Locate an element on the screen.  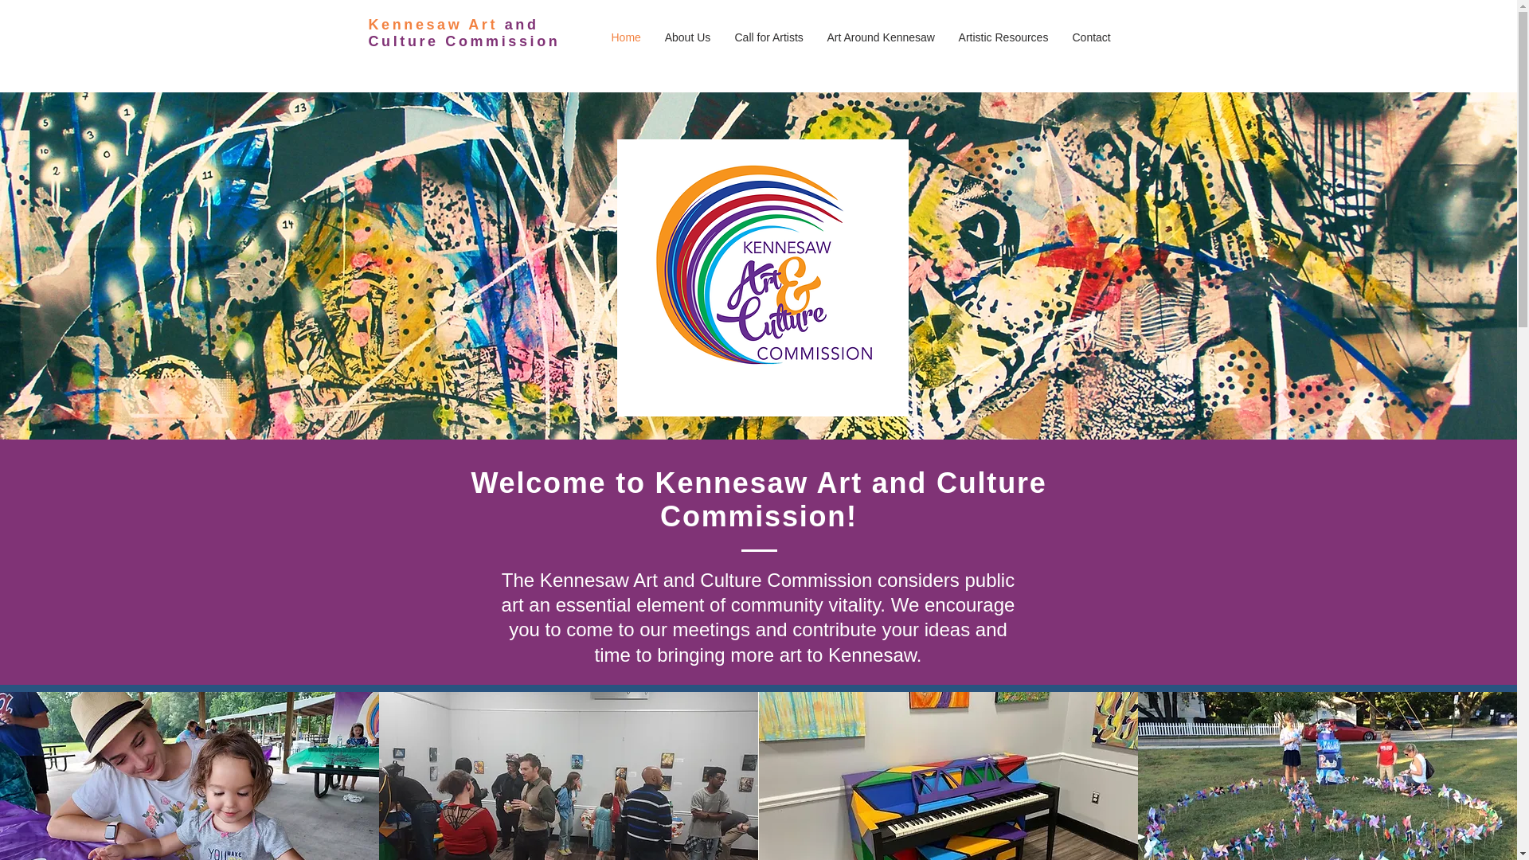
About Us is located at coordinates (688, 37).